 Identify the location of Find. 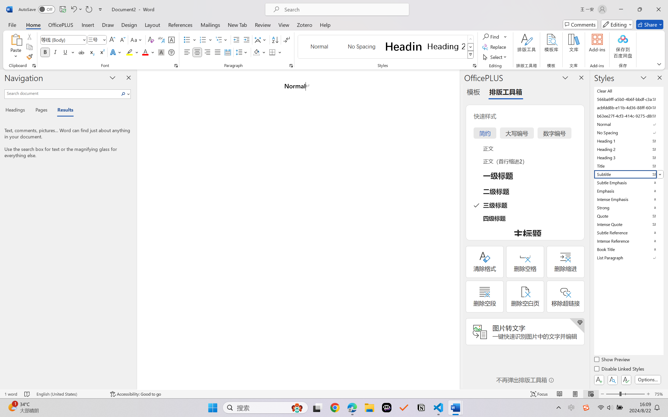
(495, 36).